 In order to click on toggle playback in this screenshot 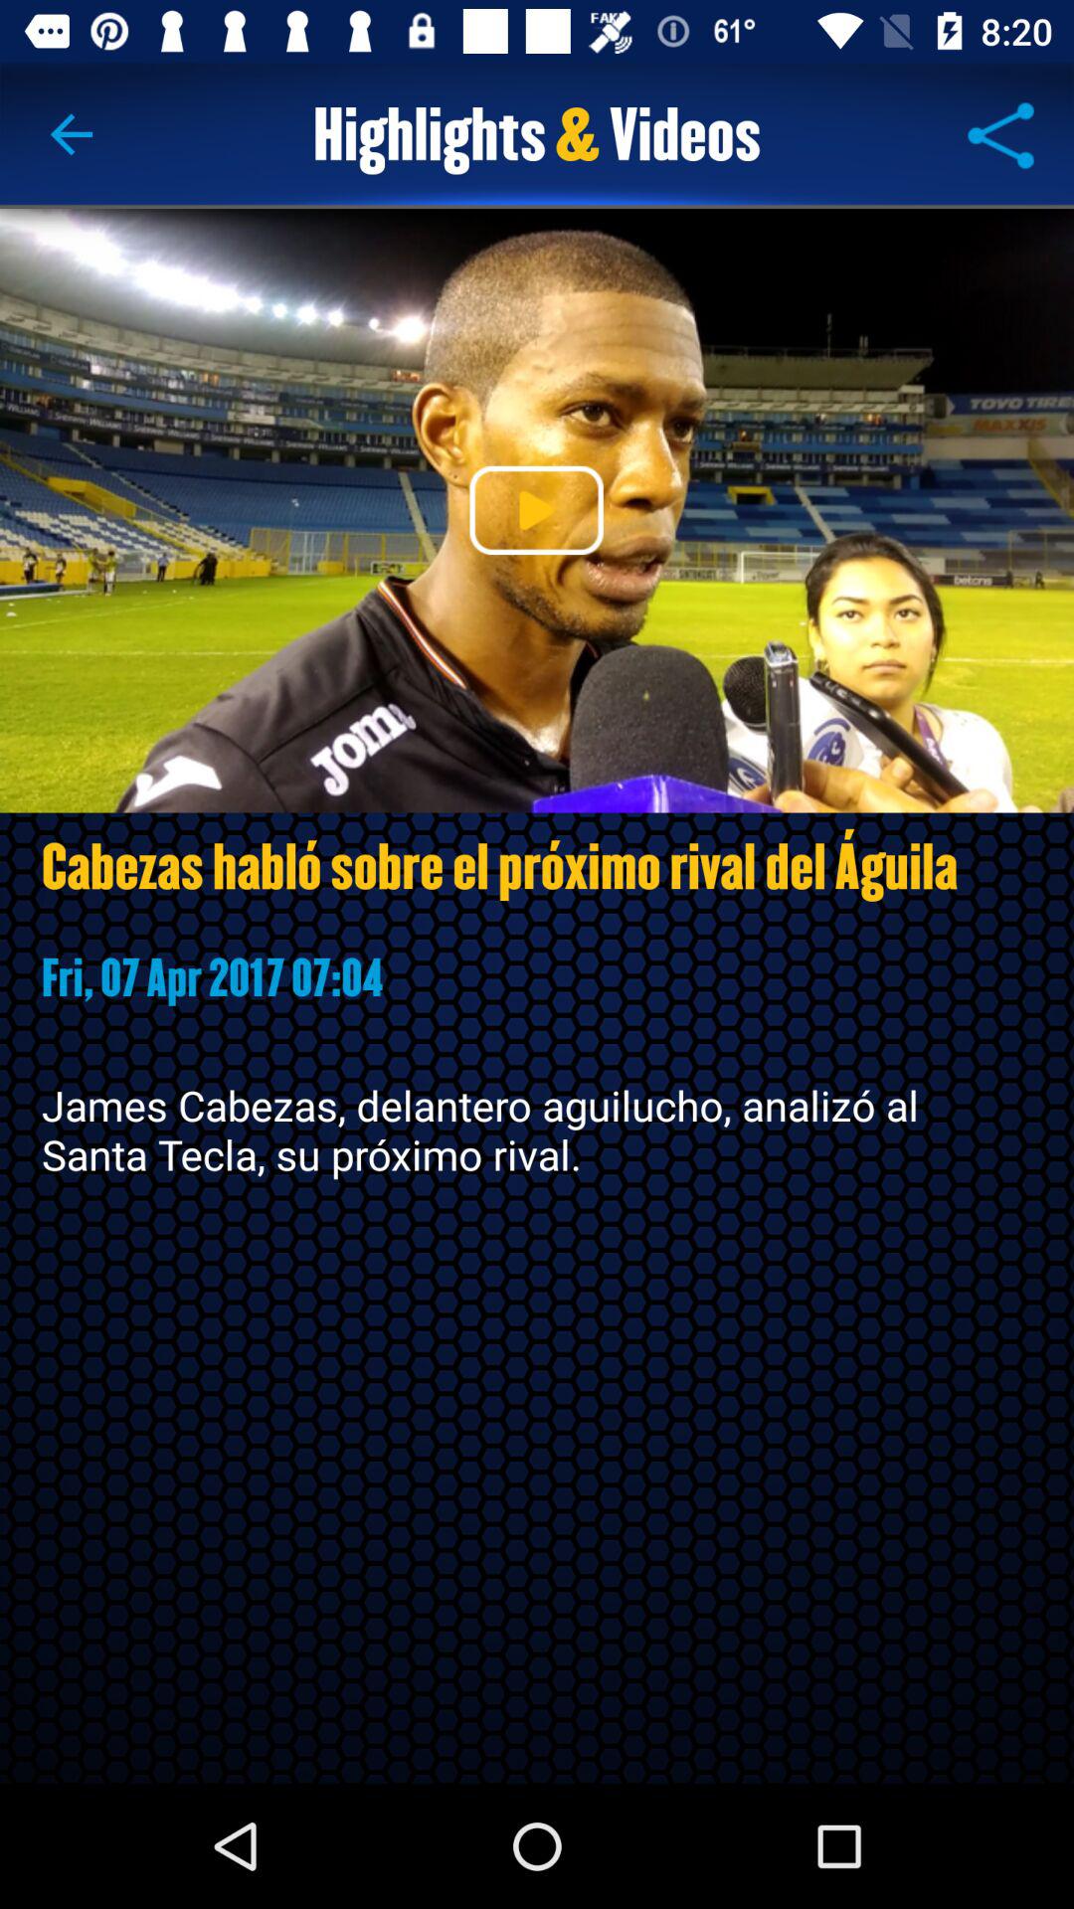, I will do `click(536, 510)`.